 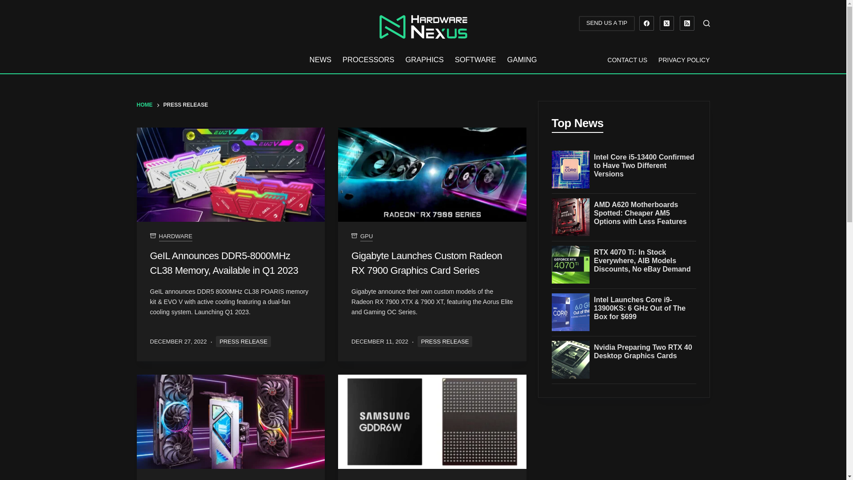 What do you see at coordinates (475, 60) in the screenshot?
I see `SOFTWARE` at bounding box center [475, 60].